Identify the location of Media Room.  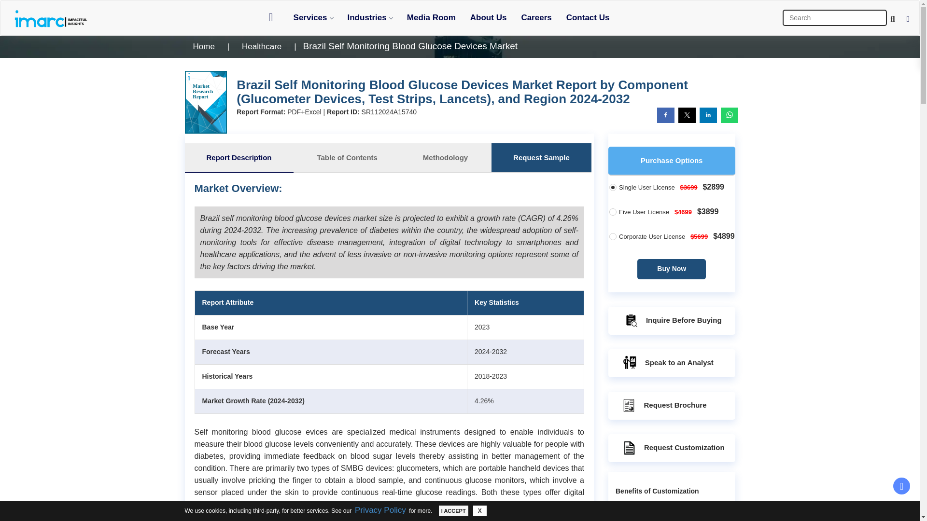
(431, 17).